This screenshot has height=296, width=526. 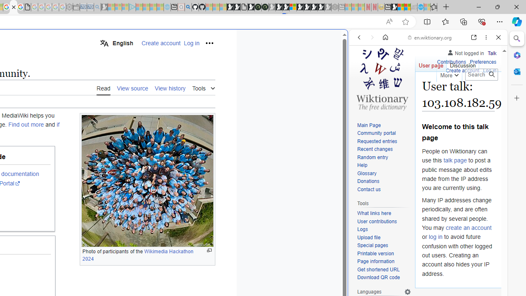 I want to click on Create account, so click(x=463, y=70).